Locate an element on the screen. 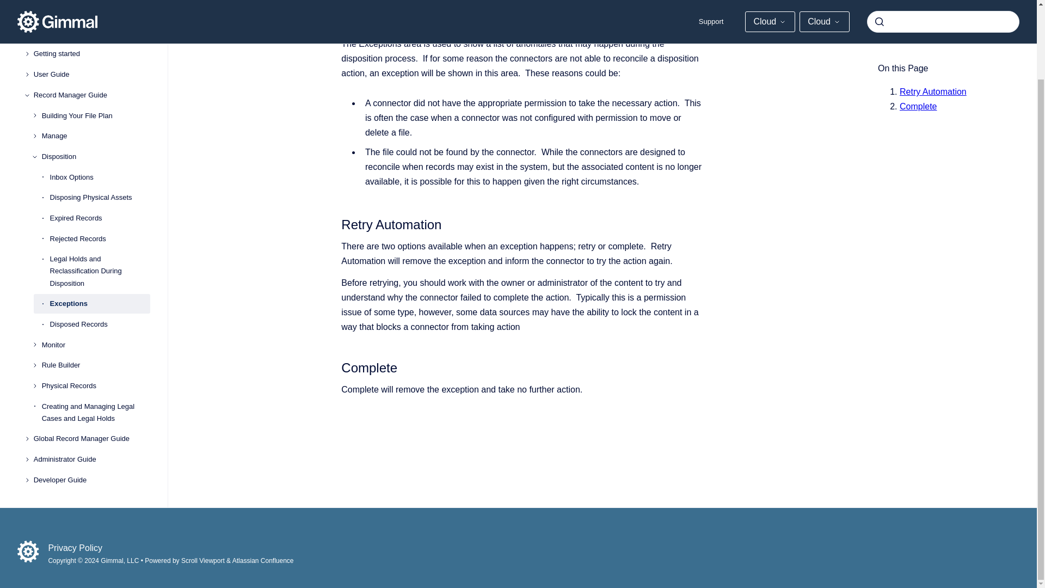 The width and height of the screenshot is (1045, 588). Disposition is located at coordinates (96, 110).